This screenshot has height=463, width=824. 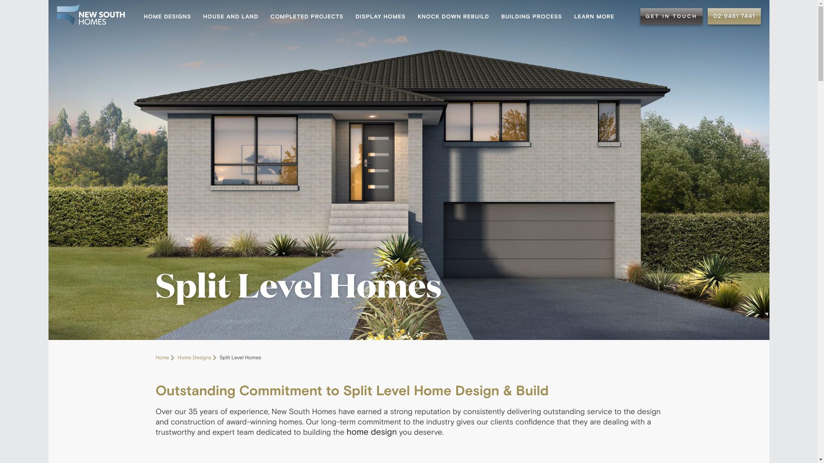 I want to click on Home Designs, so click(x=198, y=357).